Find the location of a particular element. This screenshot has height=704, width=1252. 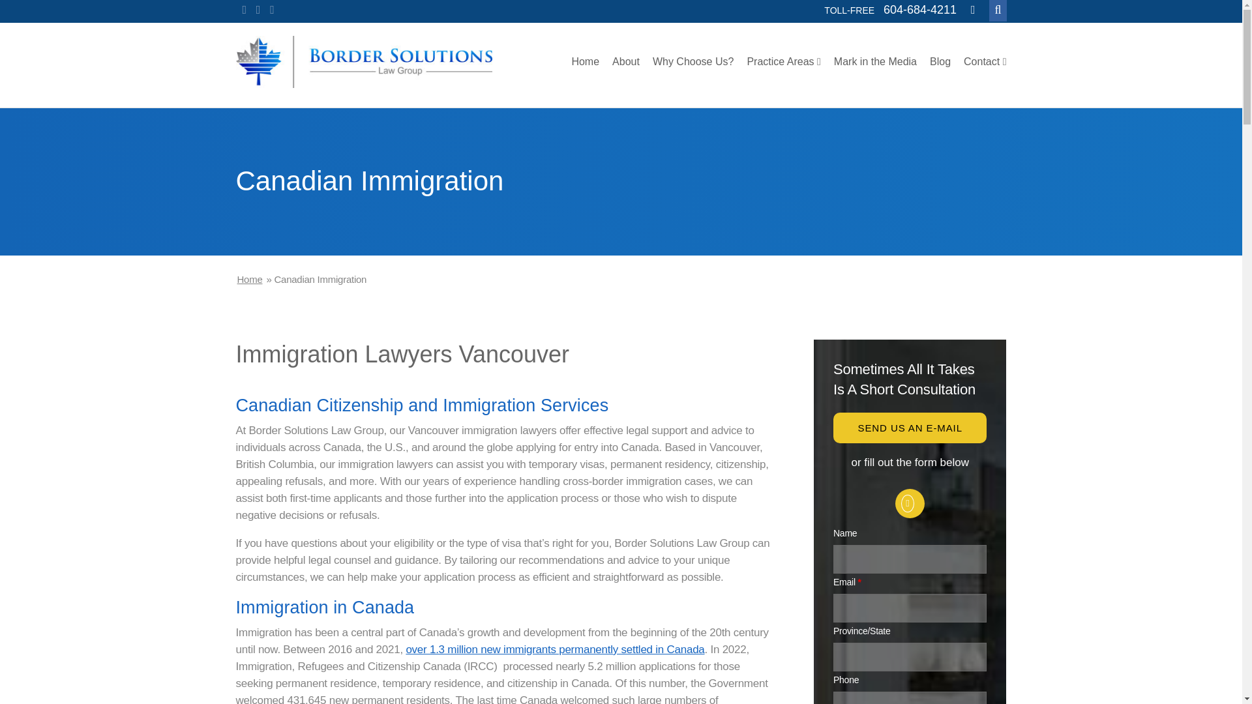

About is located at coordinates (626, 61).